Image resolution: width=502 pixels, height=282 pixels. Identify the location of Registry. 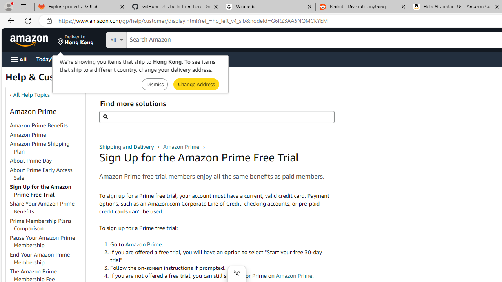
(141, 59).